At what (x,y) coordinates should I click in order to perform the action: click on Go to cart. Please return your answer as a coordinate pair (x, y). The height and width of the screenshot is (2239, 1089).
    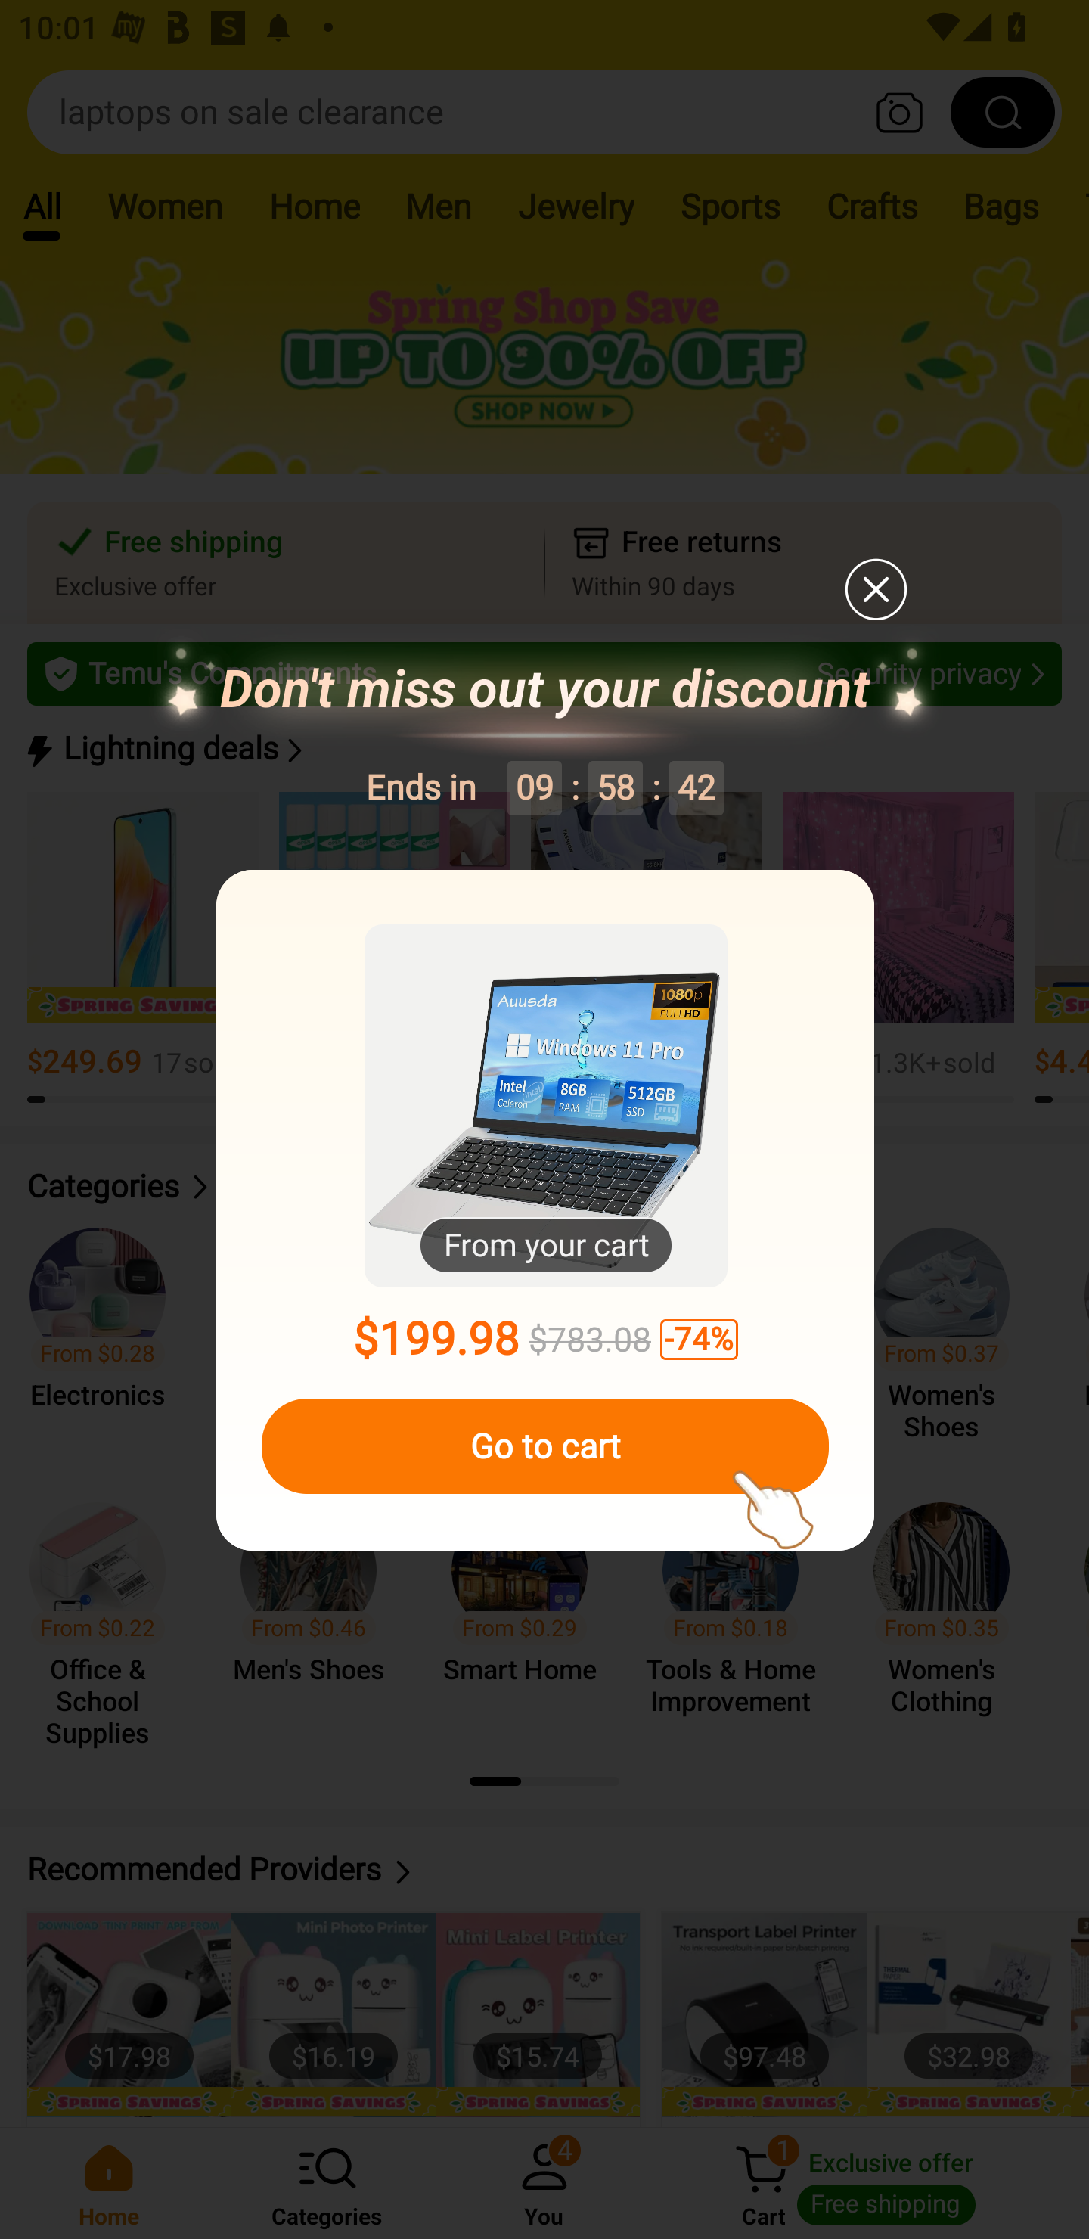
    Looking at the image, I should click on (544, 1446).